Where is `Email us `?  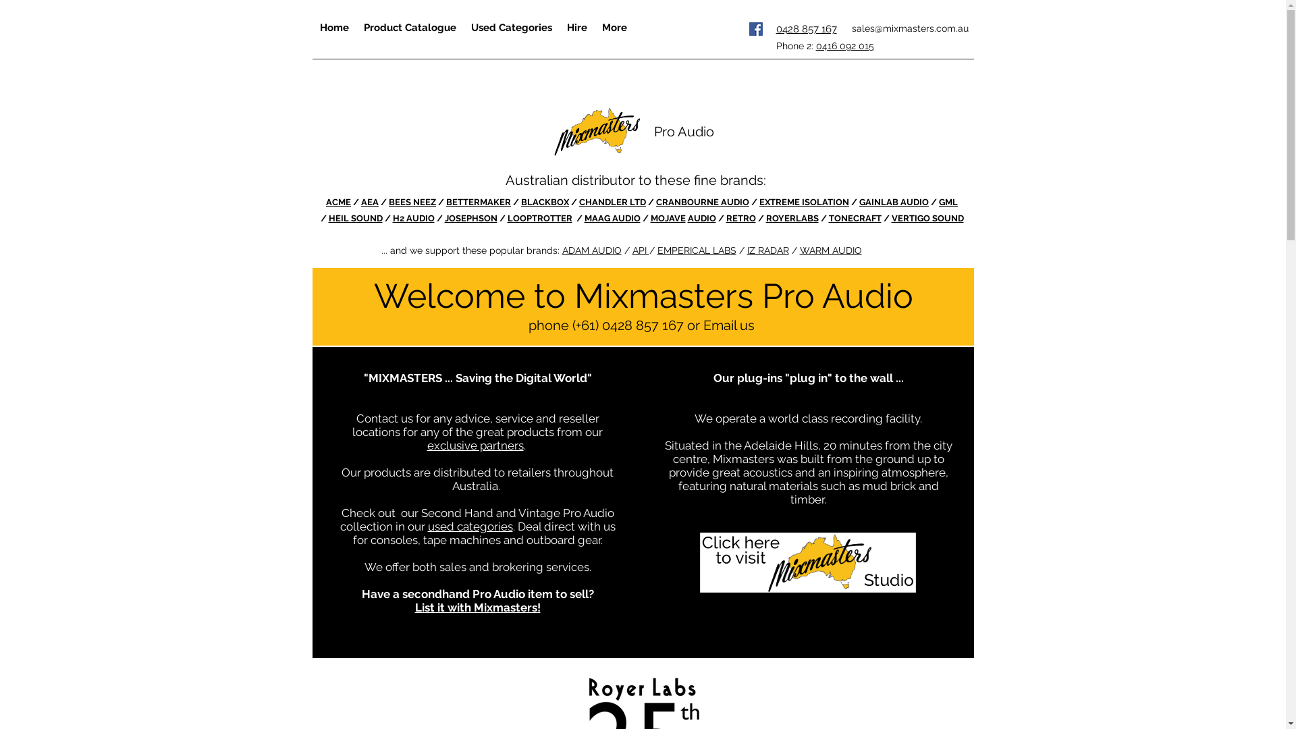 Email us  is located at coordinates (730, 325).